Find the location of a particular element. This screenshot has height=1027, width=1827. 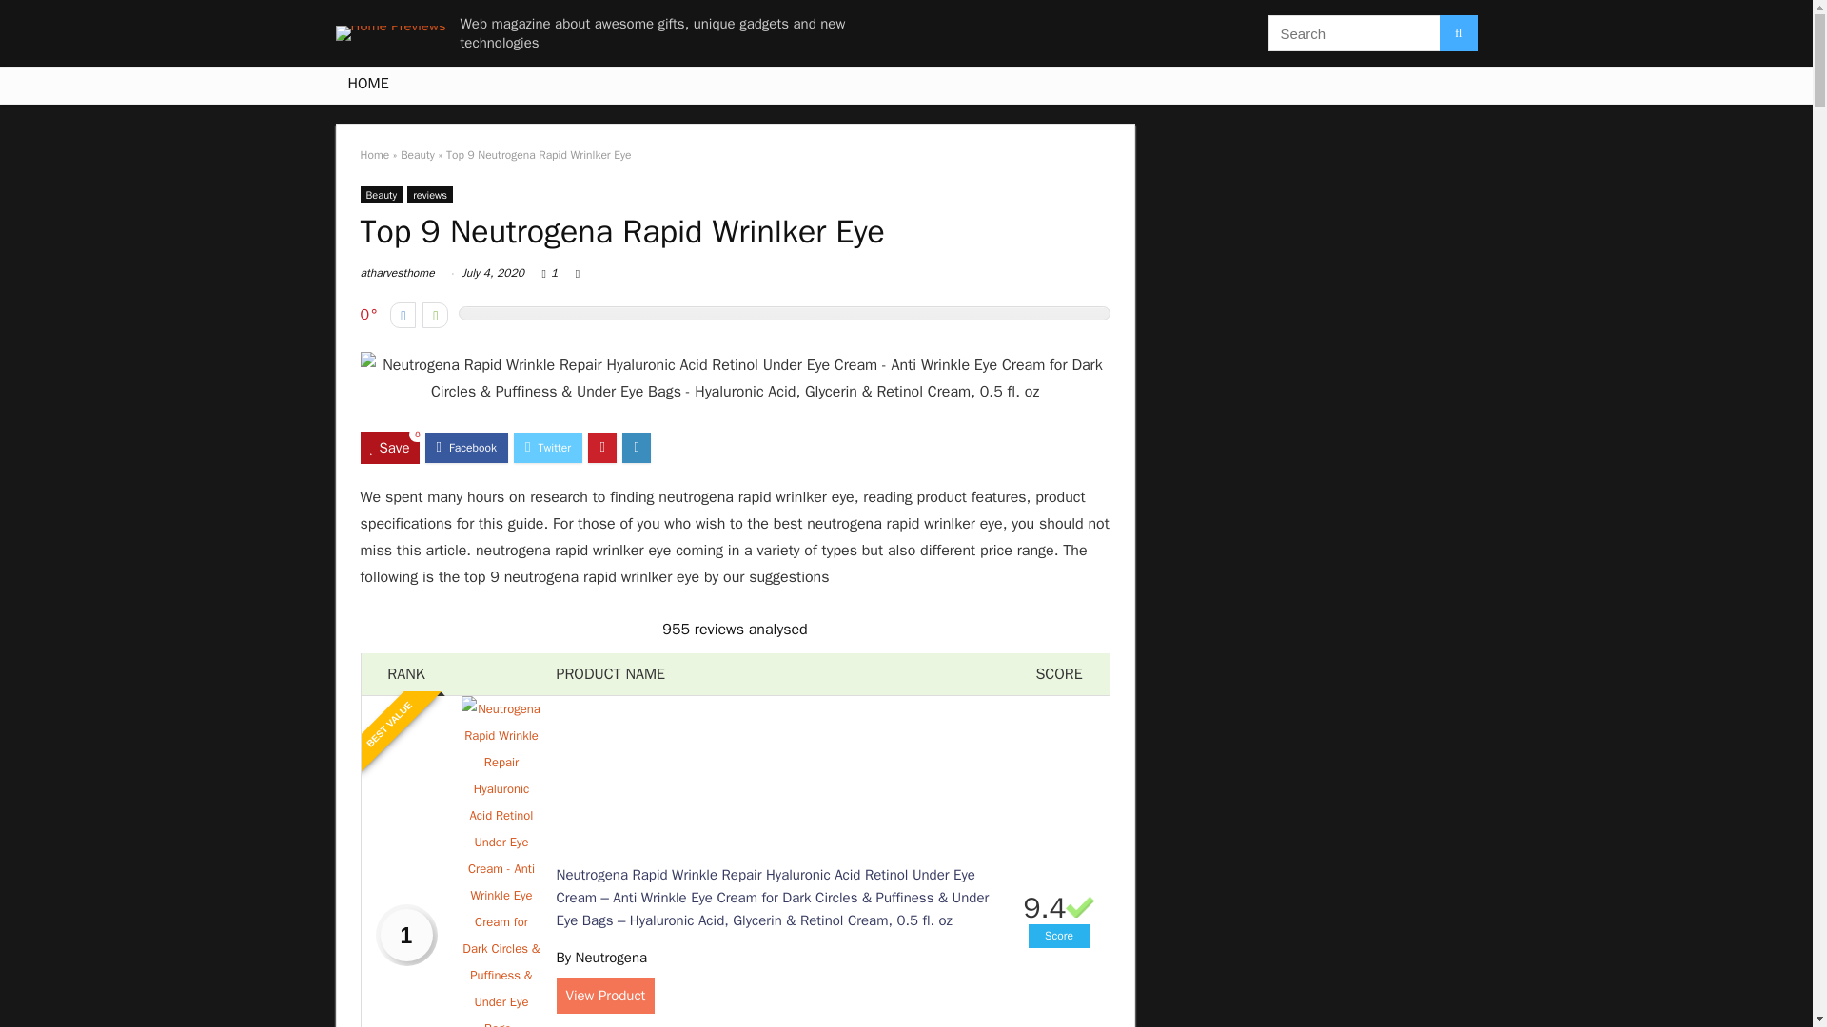

Vote down is located at coordinates (403, 314).